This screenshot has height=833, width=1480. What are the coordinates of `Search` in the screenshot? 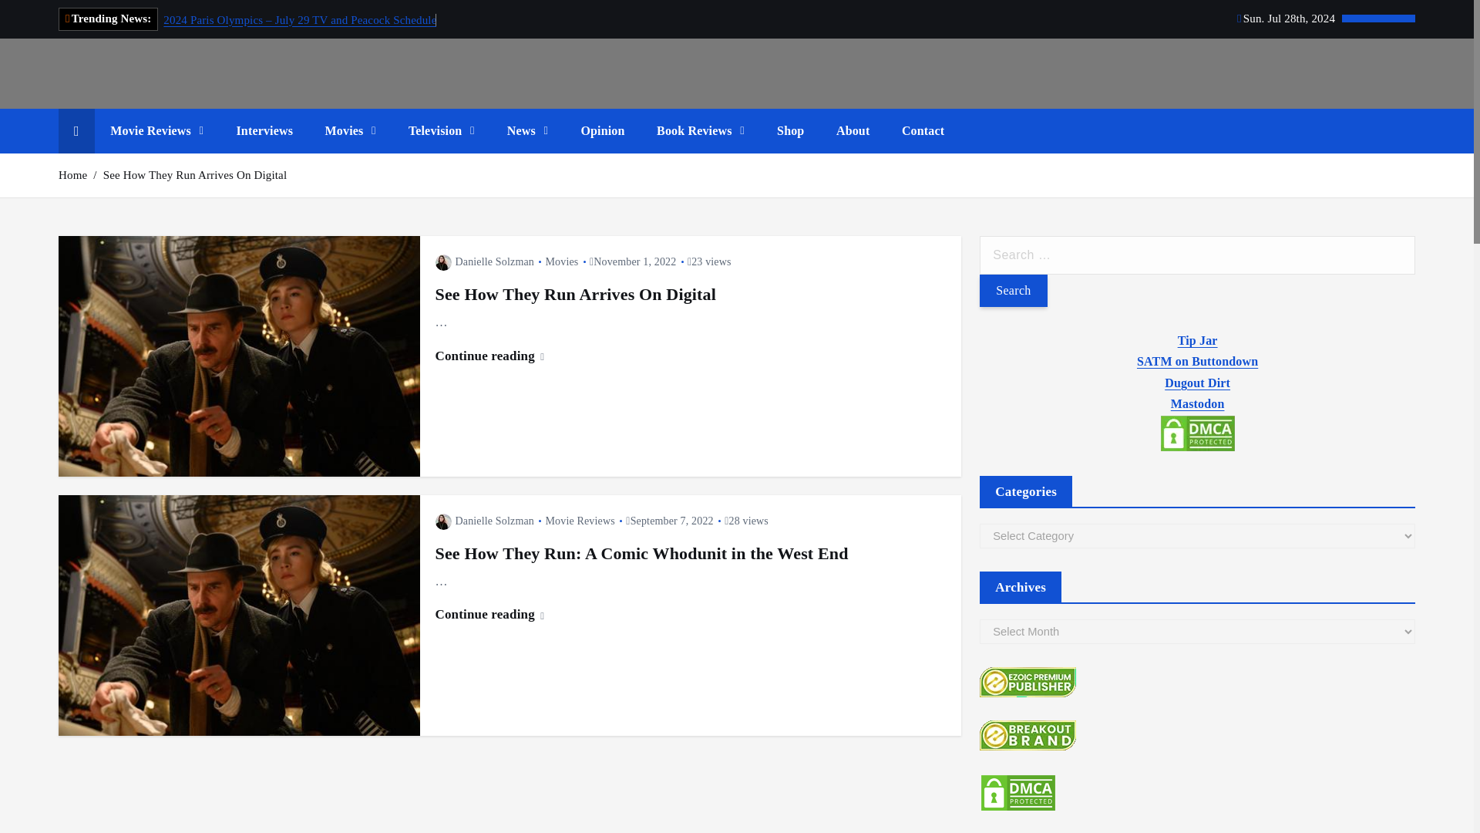 It's located at (1013, 291).